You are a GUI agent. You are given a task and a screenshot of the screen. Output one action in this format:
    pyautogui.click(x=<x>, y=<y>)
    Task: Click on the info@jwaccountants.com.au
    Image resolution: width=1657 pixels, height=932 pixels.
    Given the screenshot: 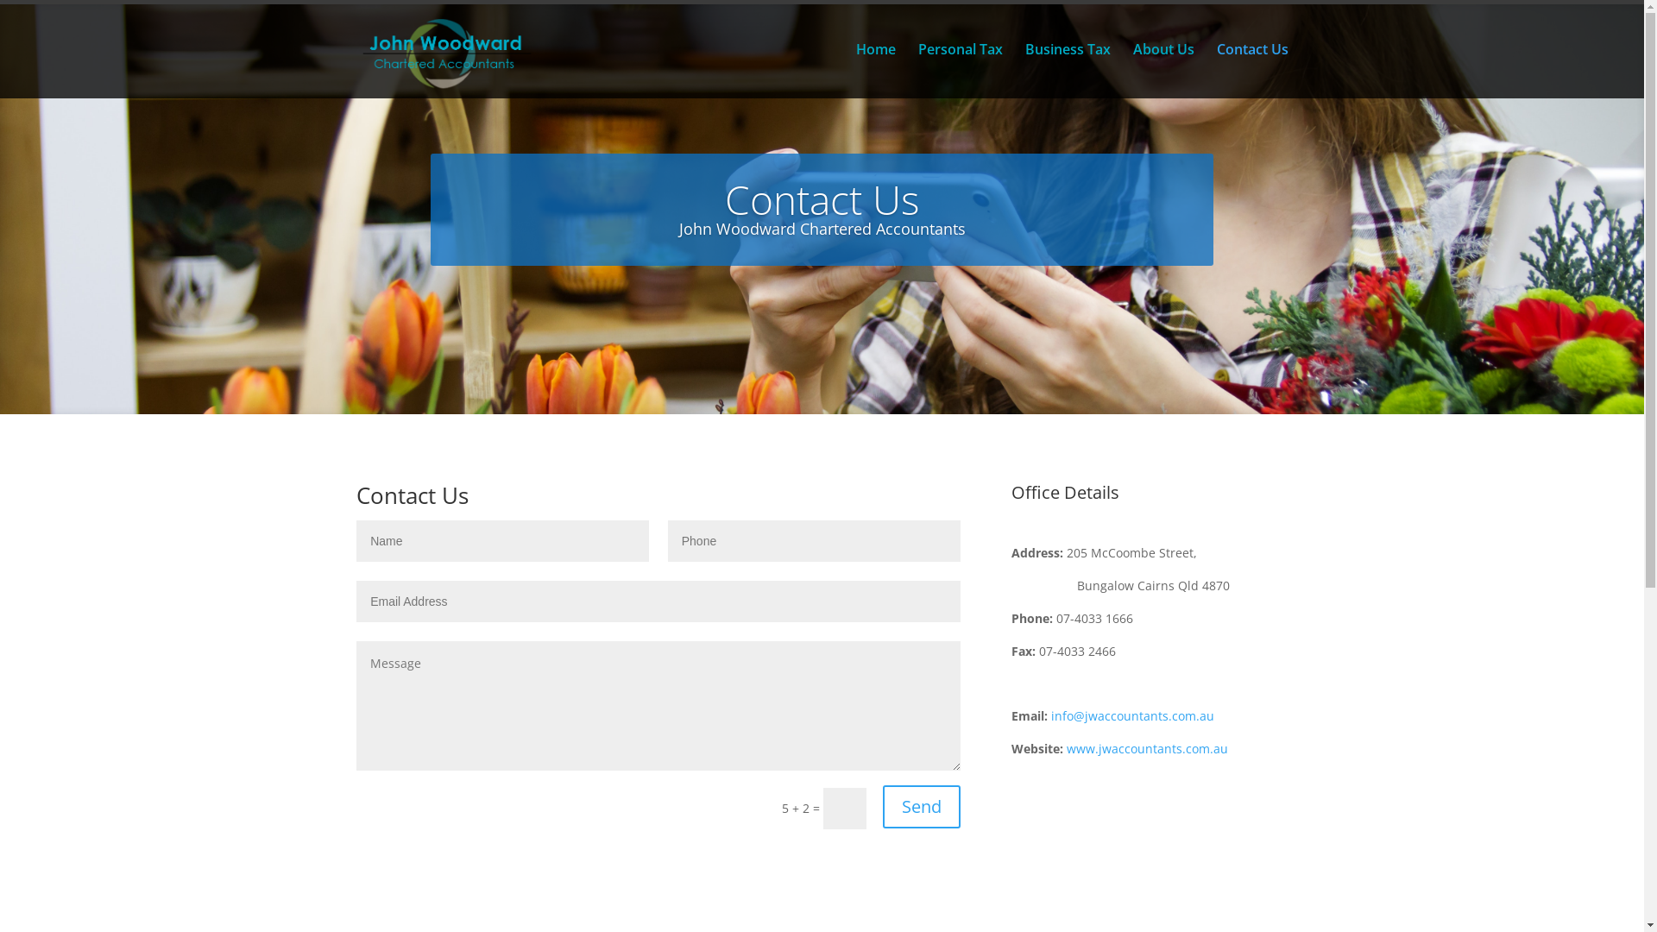 What is the action you would take?
    pyautogui.click(x=1132, y=716)
    